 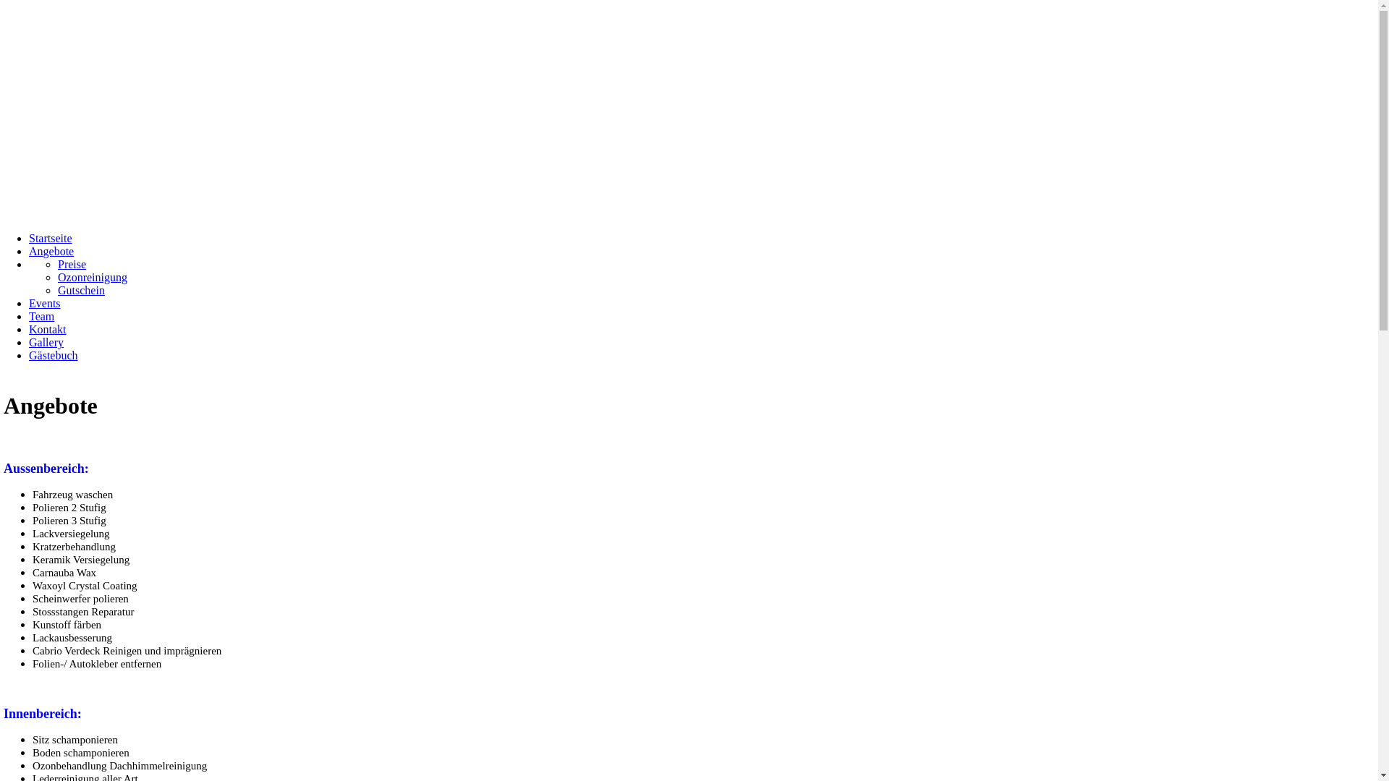 I want to click on Events, so click(x=45, y=304).